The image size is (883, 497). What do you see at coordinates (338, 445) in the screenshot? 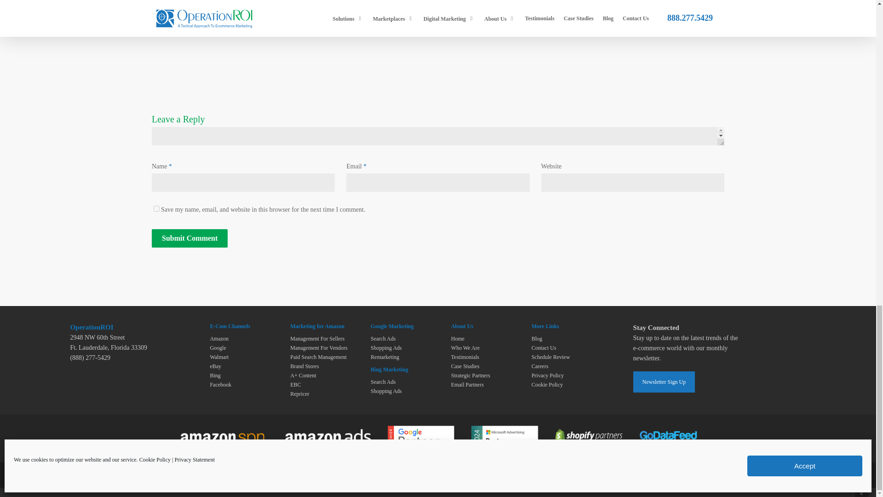
I see `OpertaionROI is an Amazon Advertising Partner` at bounding box center [338, 445].